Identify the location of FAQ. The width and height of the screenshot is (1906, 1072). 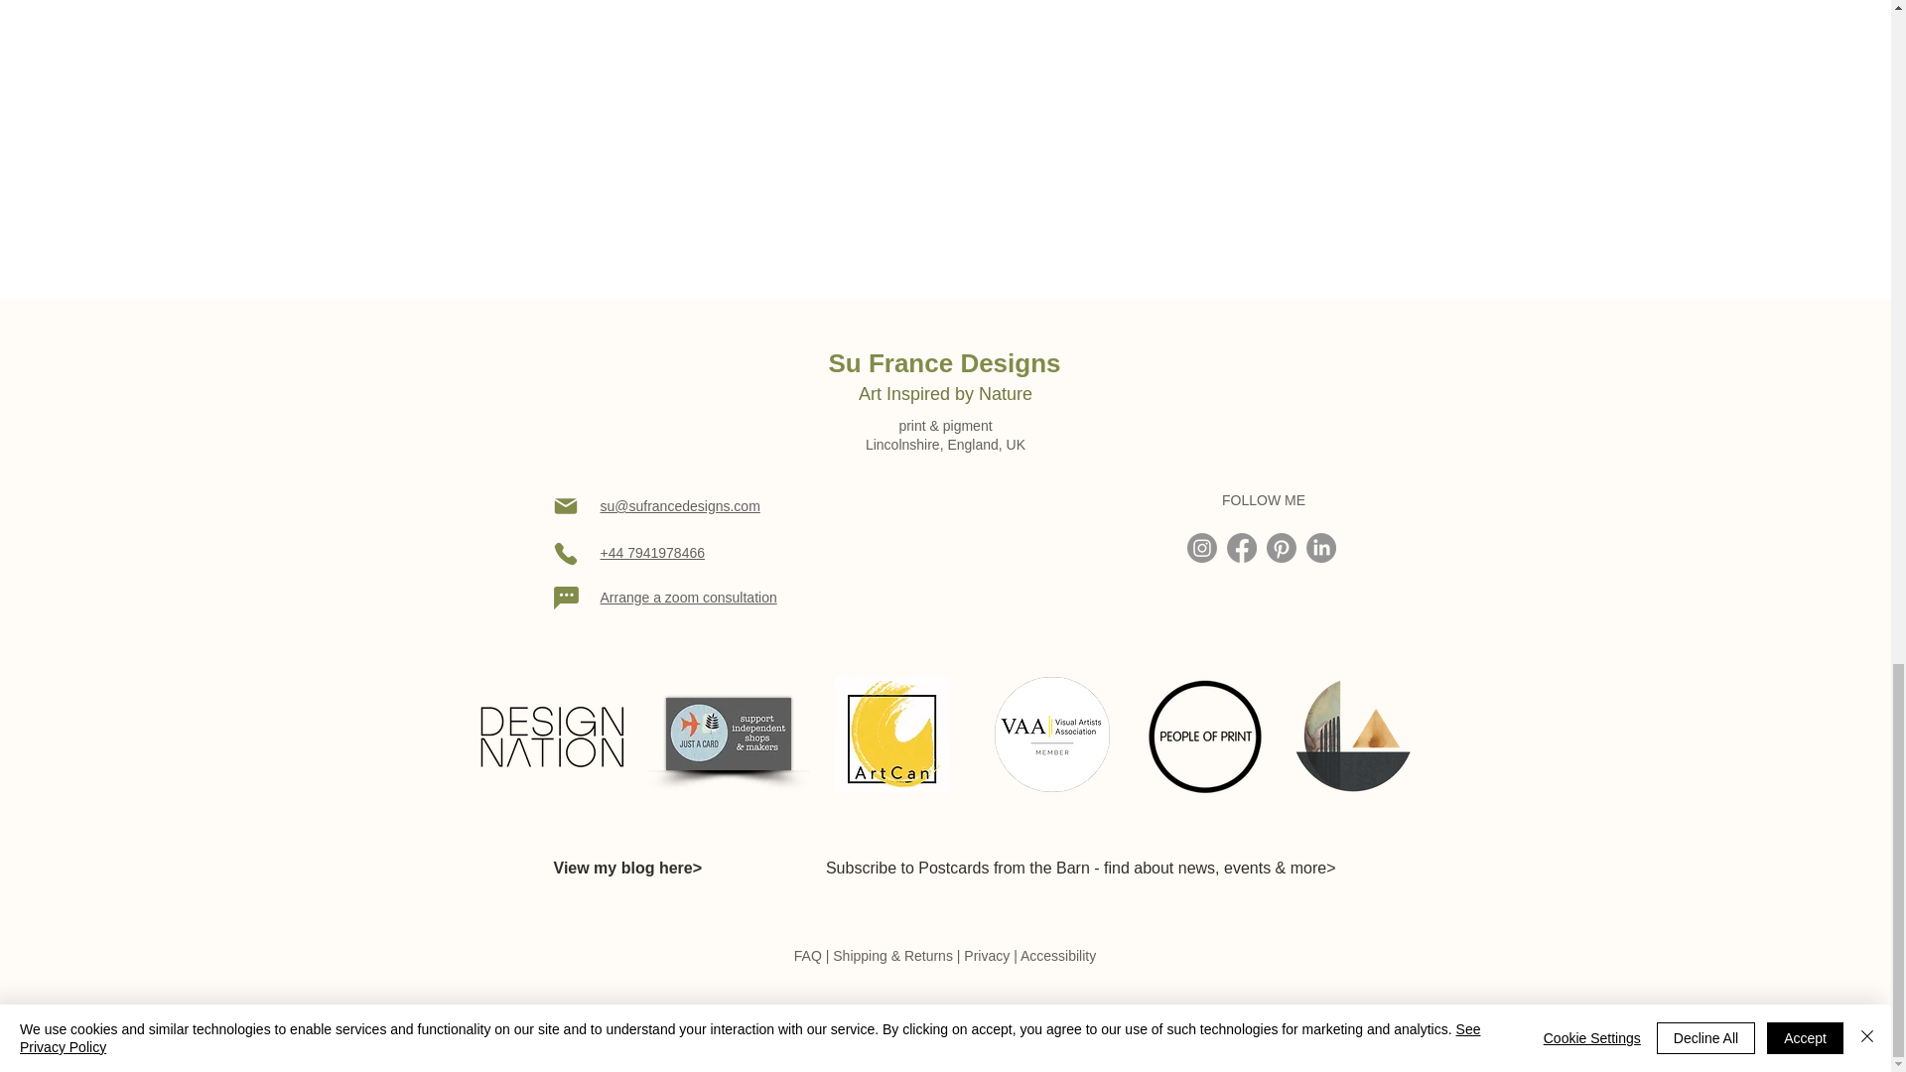
(808, 955).